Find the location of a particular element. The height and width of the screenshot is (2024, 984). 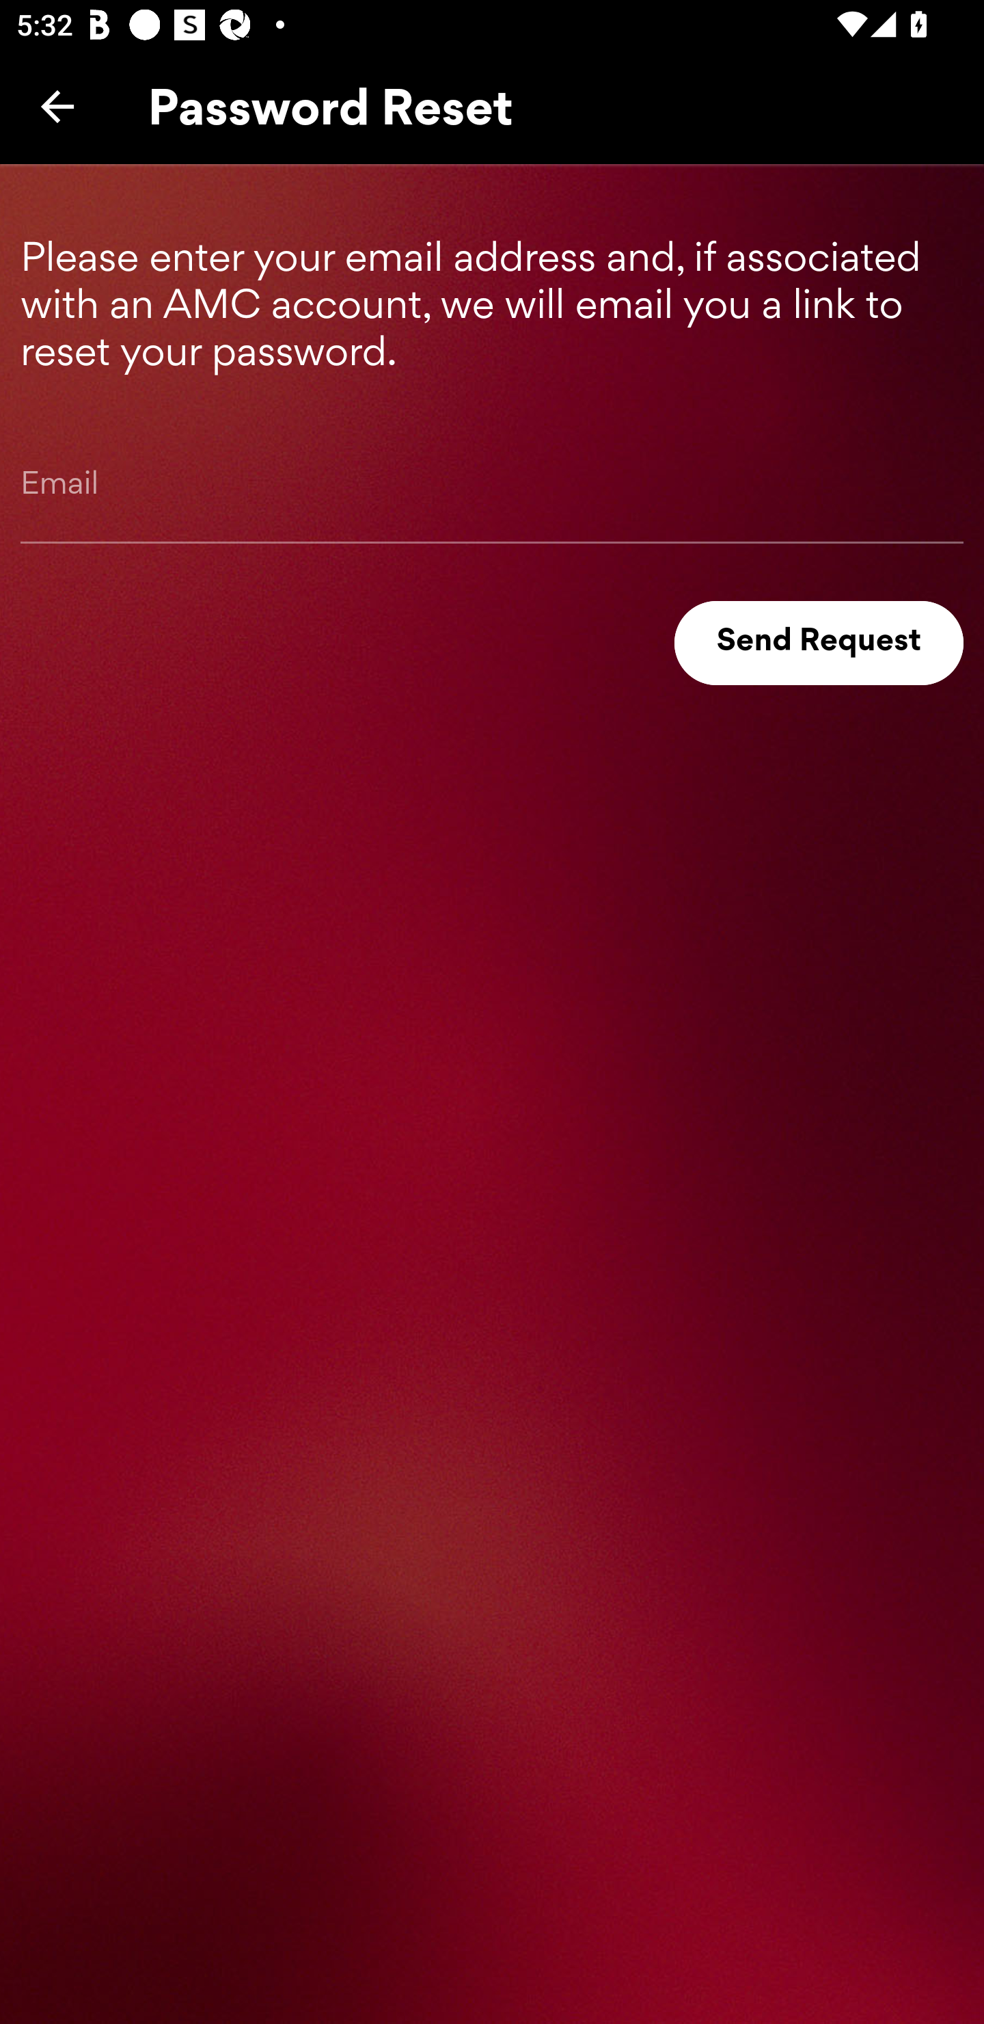

Back is located at coordinates (57, 106).